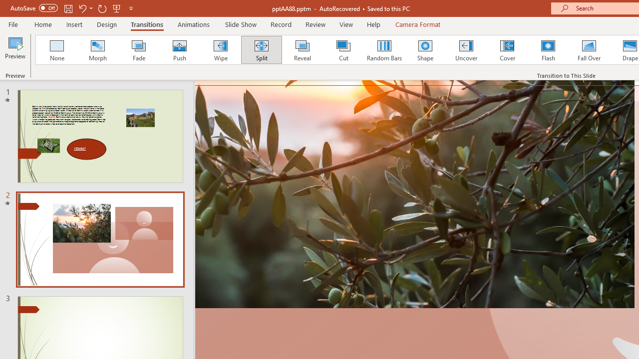 The width and height of the screenshot is (639, 359). Describe the element at coordinates (589, 50) in the screenshot. I see `Fall Over` at that location.